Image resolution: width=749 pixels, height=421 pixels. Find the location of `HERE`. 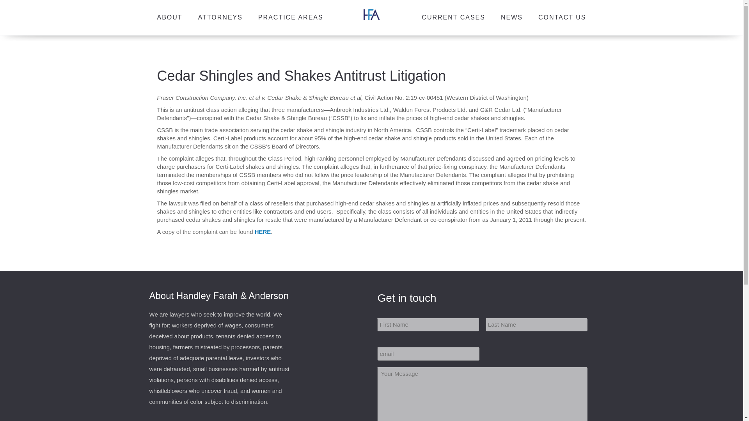

HERE is located at coordinates (263, 232).